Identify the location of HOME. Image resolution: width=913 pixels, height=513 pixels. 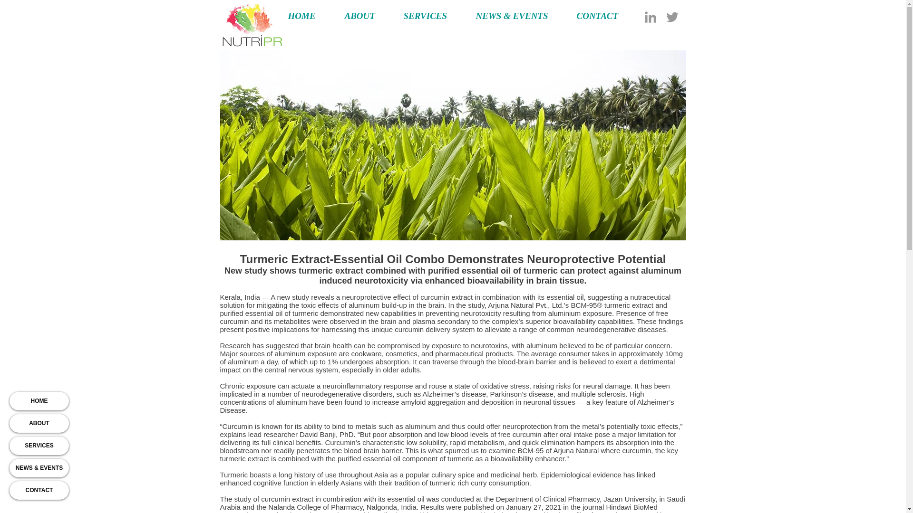
(39, 401).